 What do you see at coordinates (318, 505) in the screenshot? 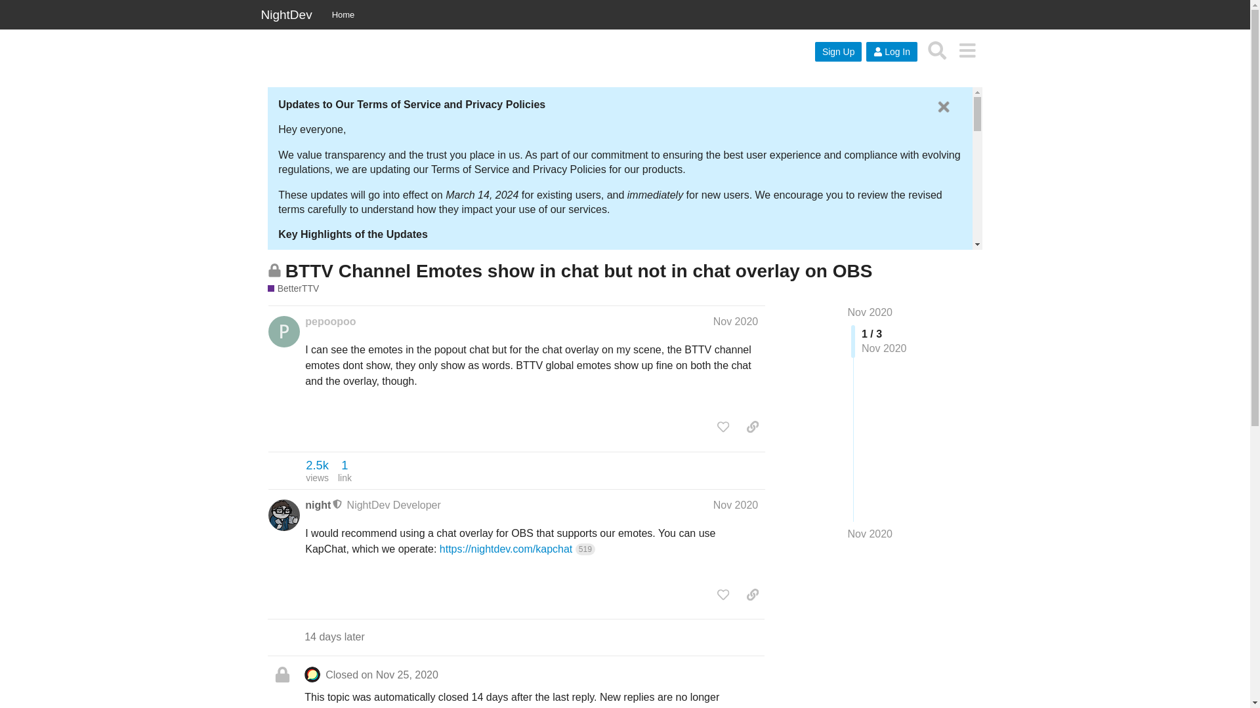
I see `night` at bounding box center [318, 505].